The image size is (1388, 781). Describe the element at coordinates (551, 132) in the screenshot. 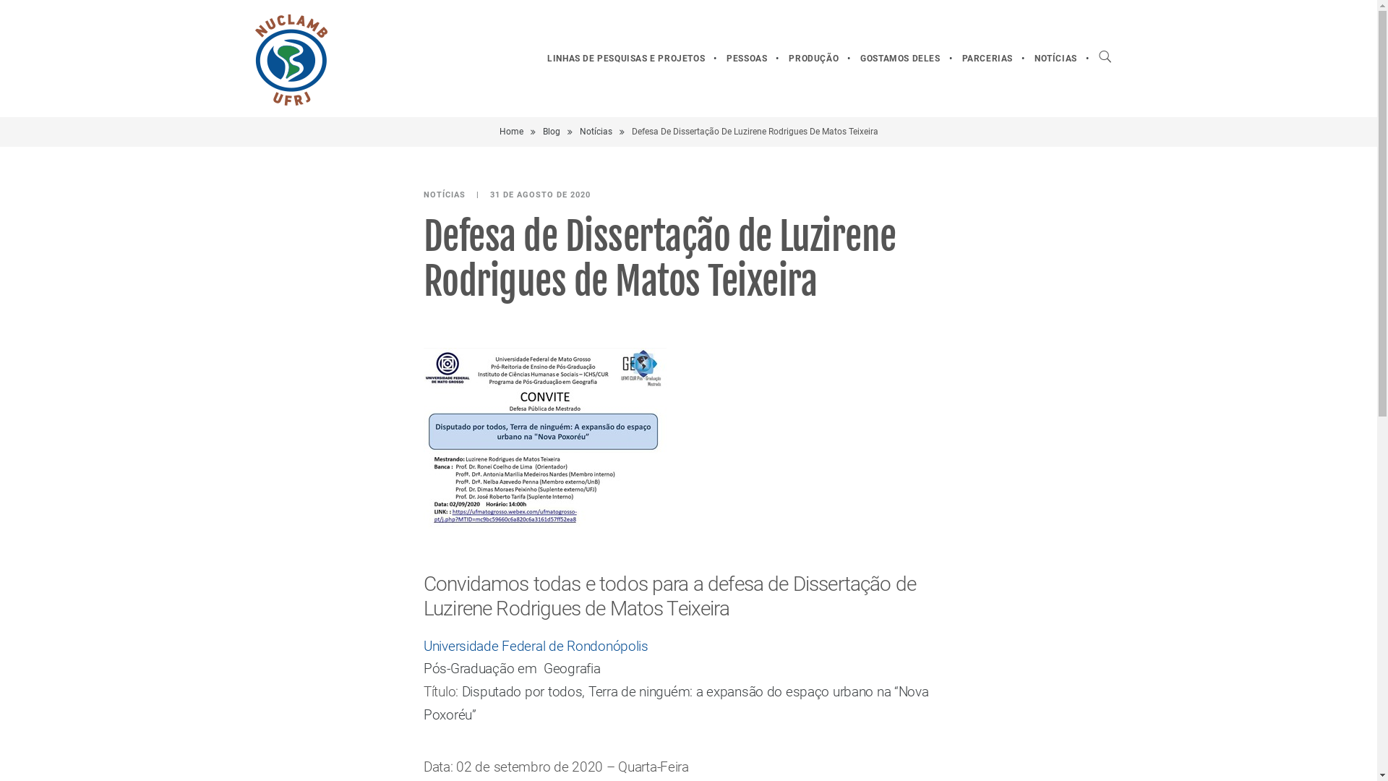

I see `Blog` at that location.